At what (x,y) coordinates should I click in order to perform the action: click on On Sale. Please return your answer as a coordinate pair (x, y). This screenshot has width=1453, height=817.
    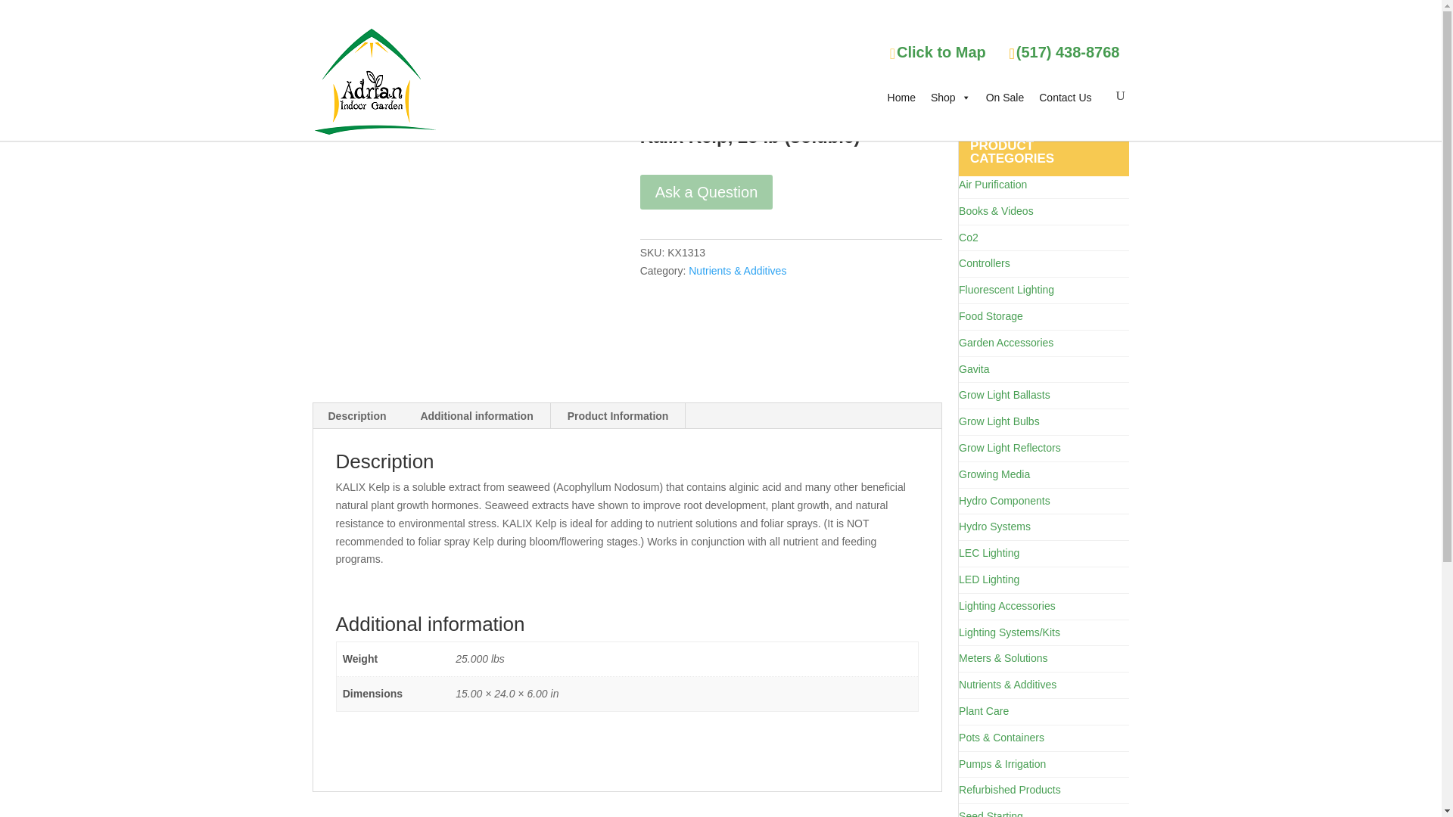
    Looking at the image, I should click on (1005, 97).